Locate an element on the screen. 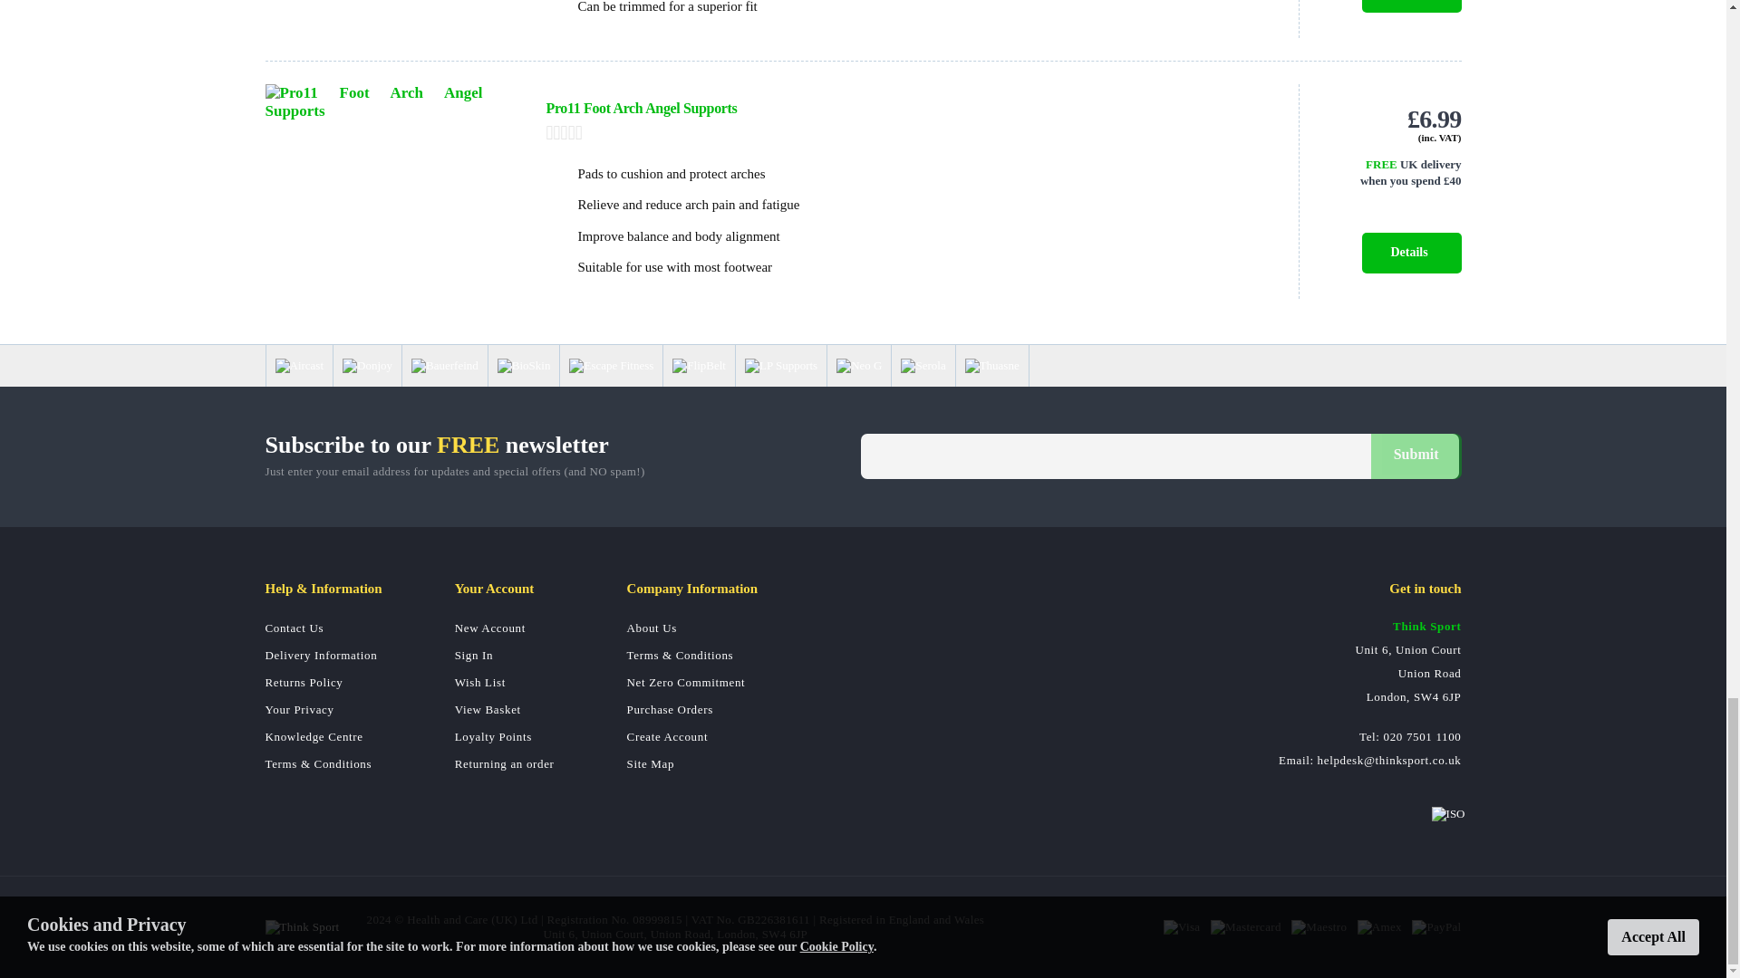  Full product details is located at coordinates (1410, 6).